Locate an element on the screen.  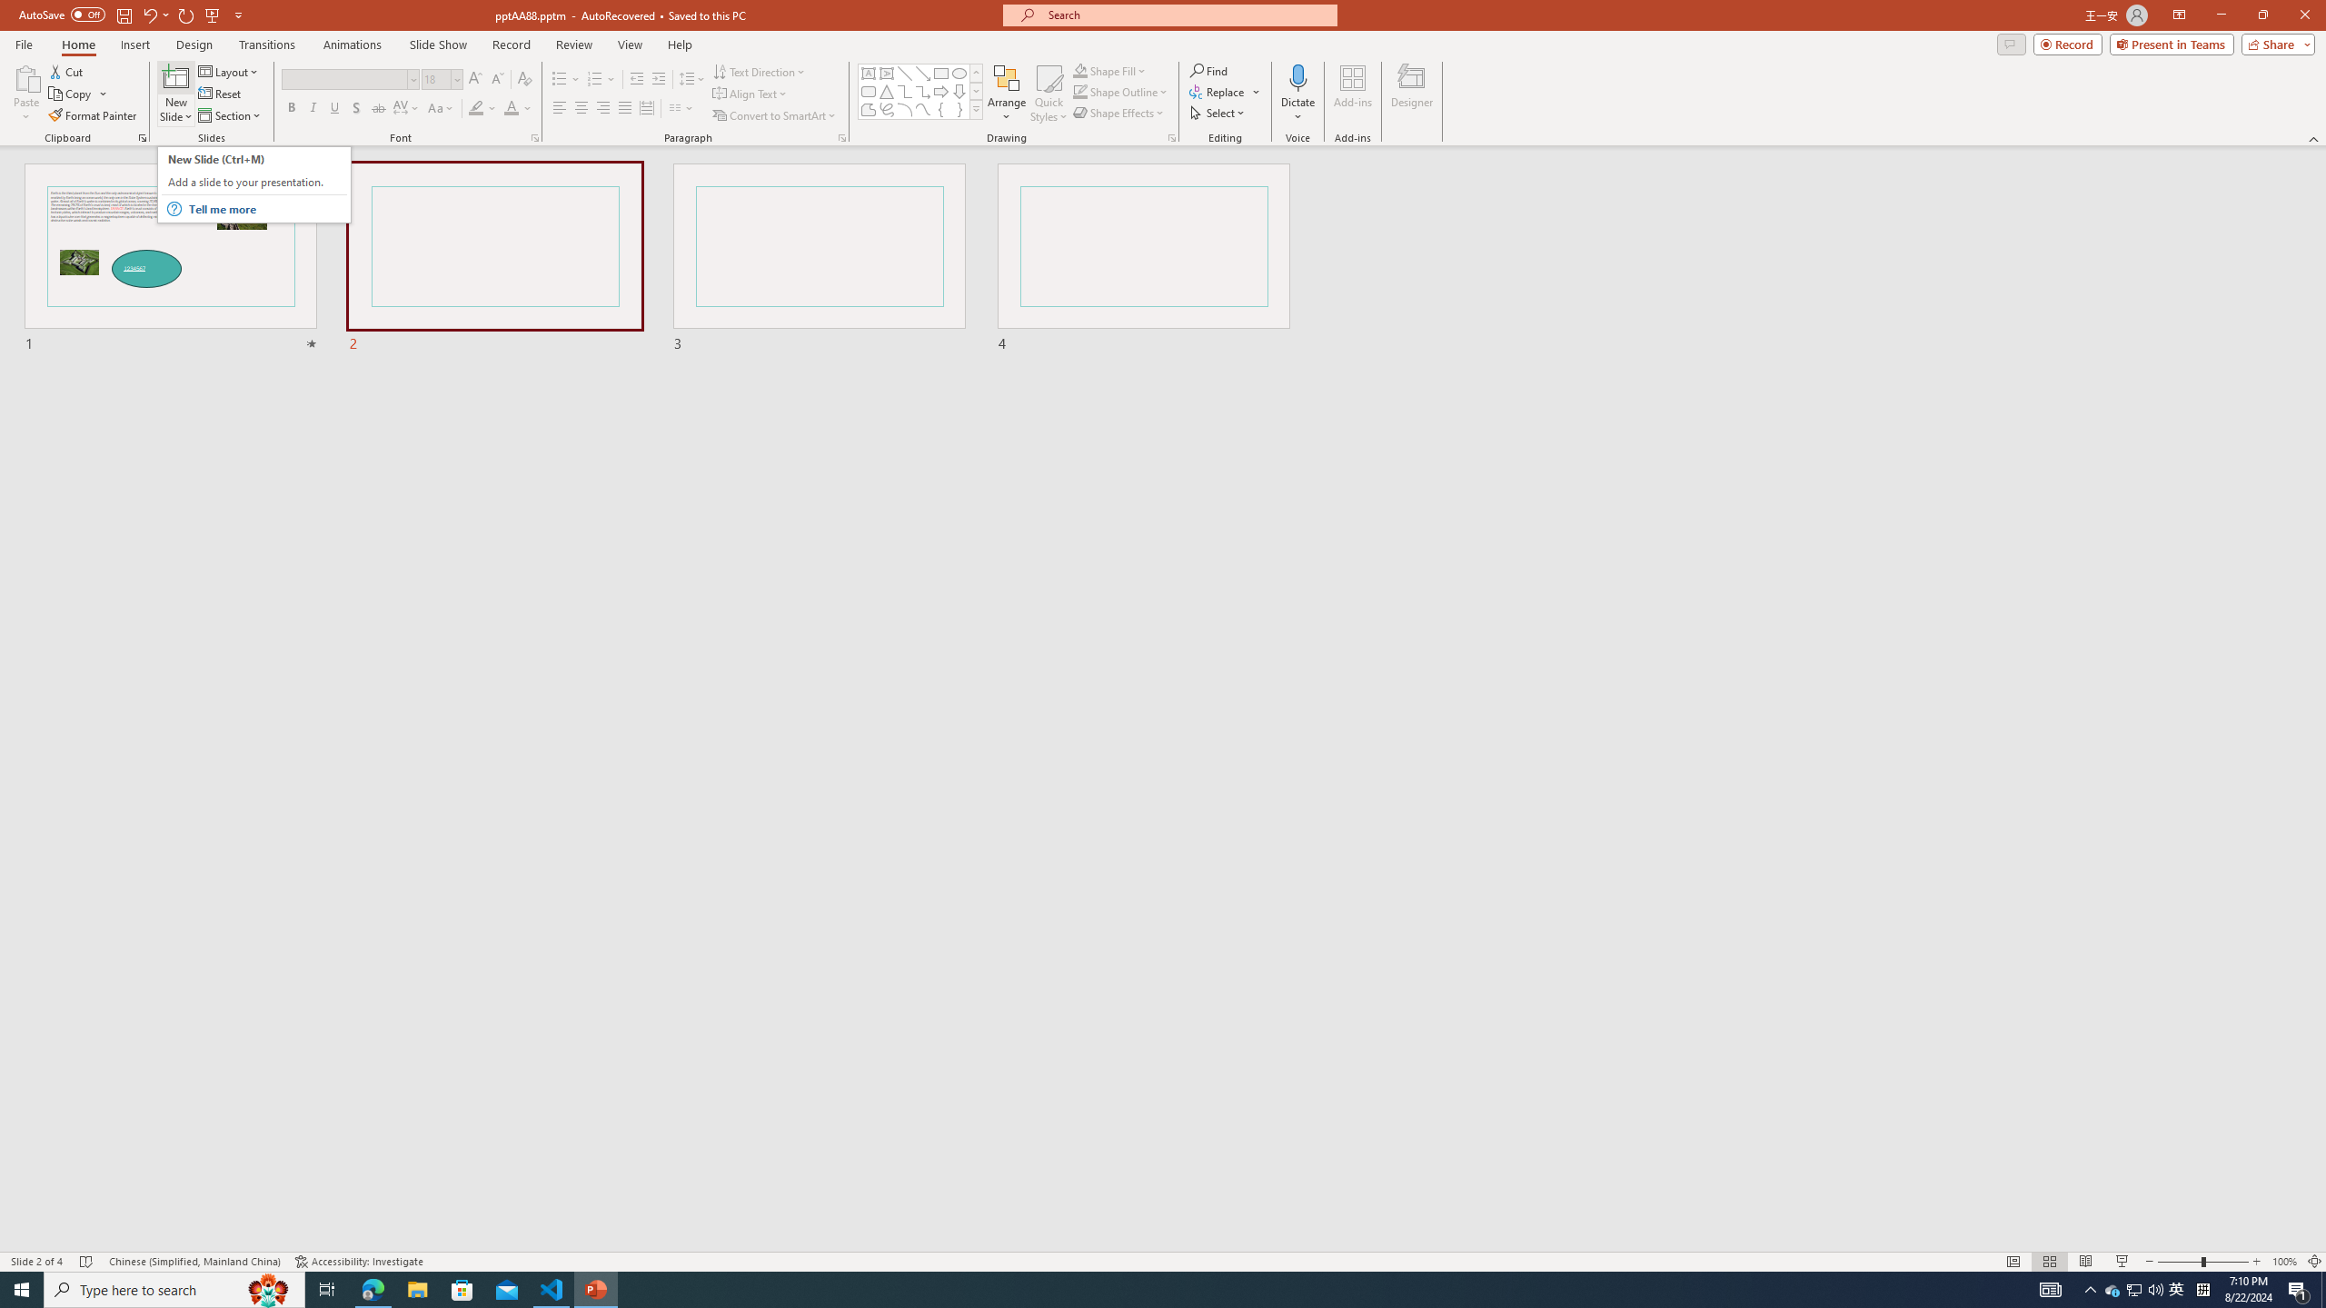
Replace... is located at coordinates (1218, 91).